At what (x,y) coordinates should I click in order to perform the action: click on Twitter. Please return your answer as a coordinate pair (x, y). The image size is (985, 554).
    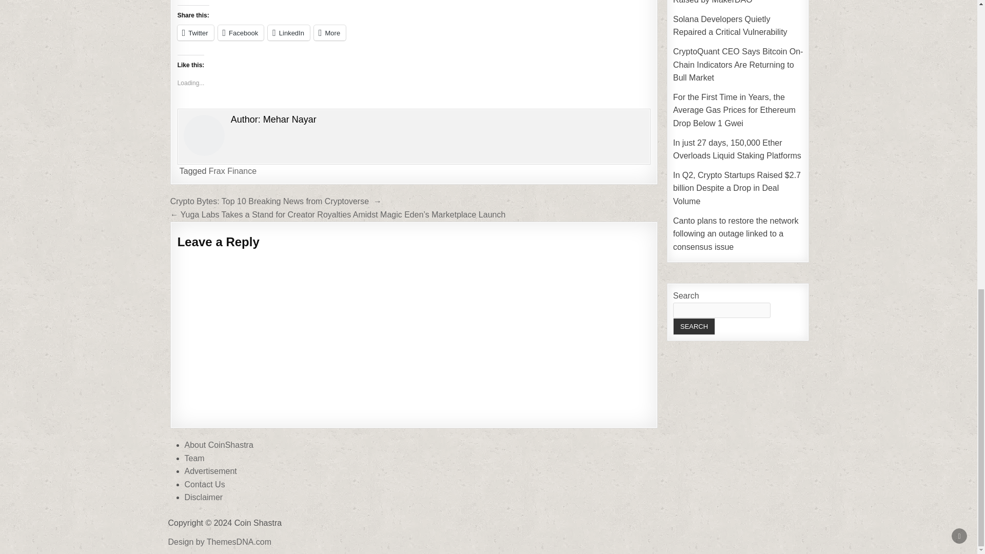
    Looking at the image, I should click on (195, 32).